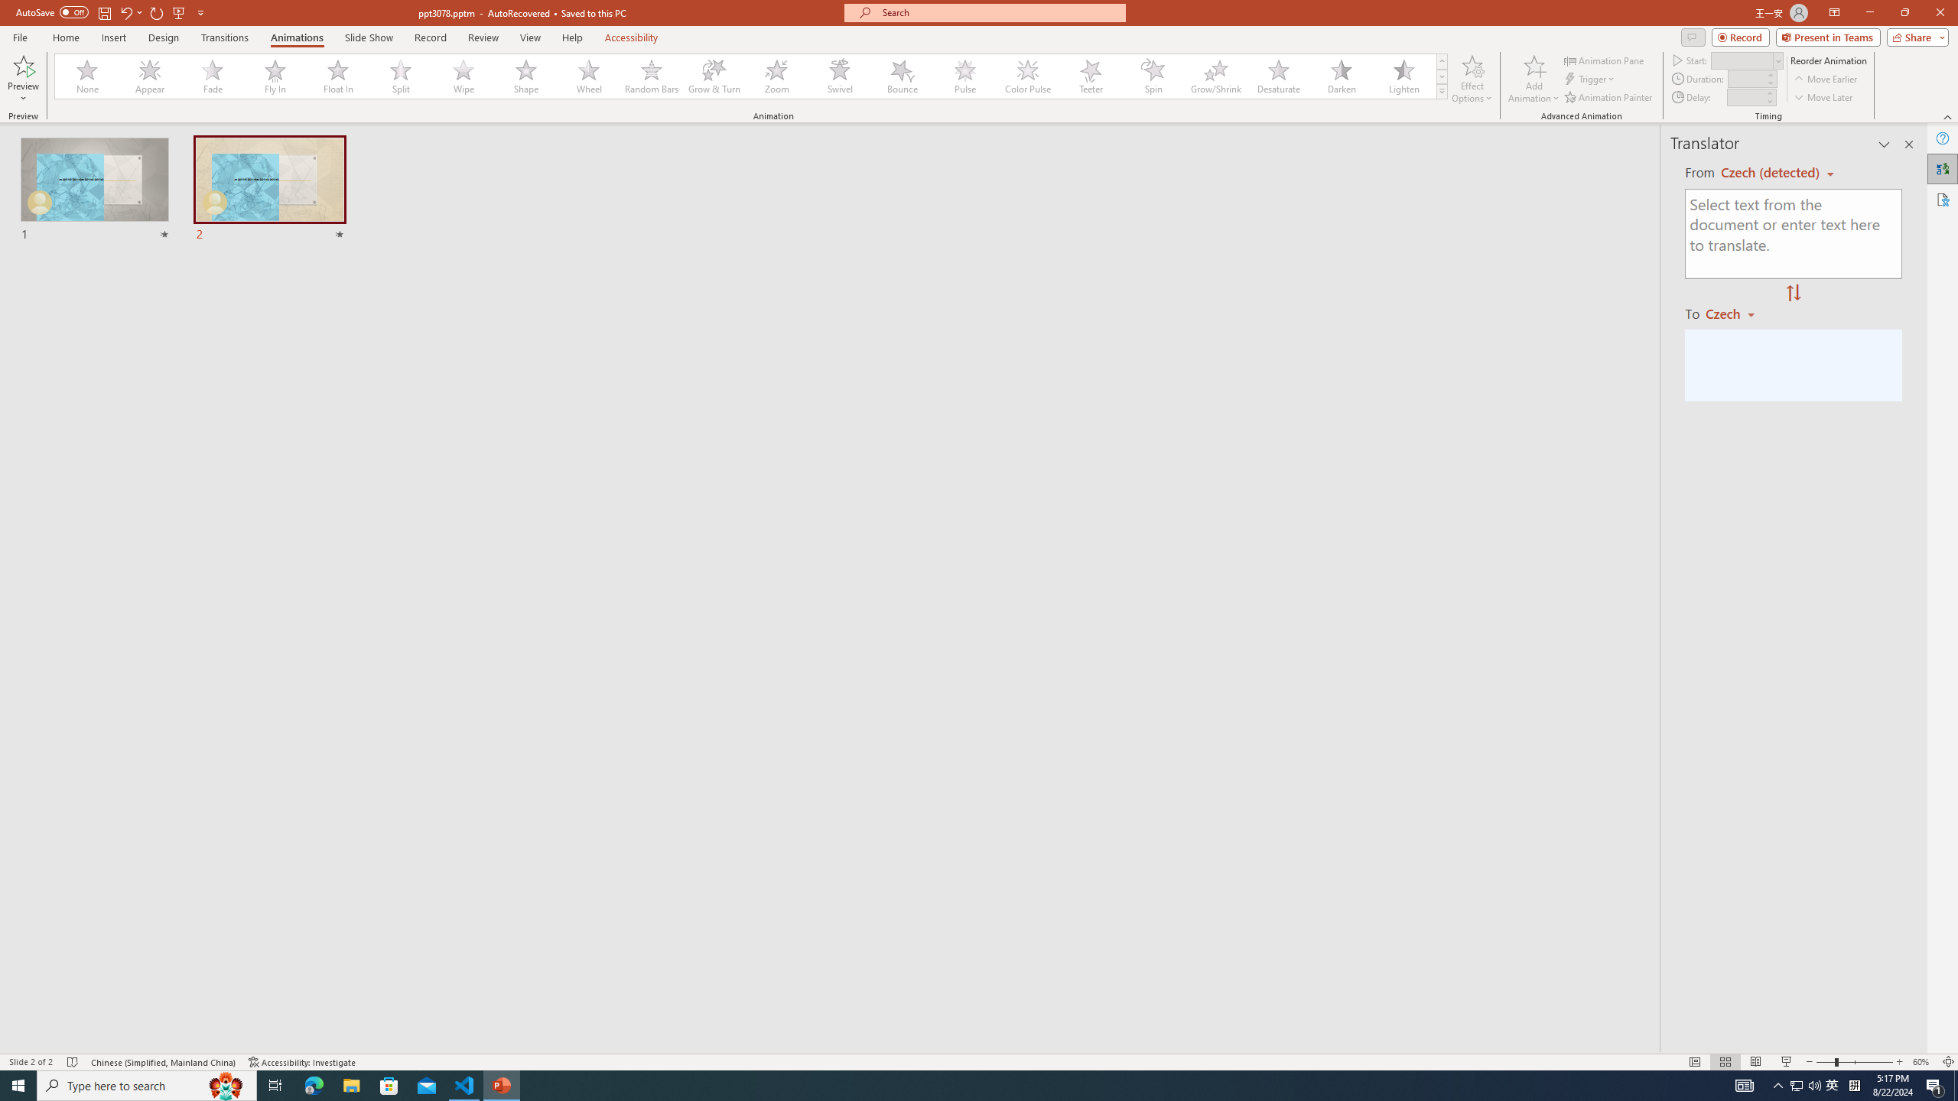  I want to click on Swivel, so click(840, 76).